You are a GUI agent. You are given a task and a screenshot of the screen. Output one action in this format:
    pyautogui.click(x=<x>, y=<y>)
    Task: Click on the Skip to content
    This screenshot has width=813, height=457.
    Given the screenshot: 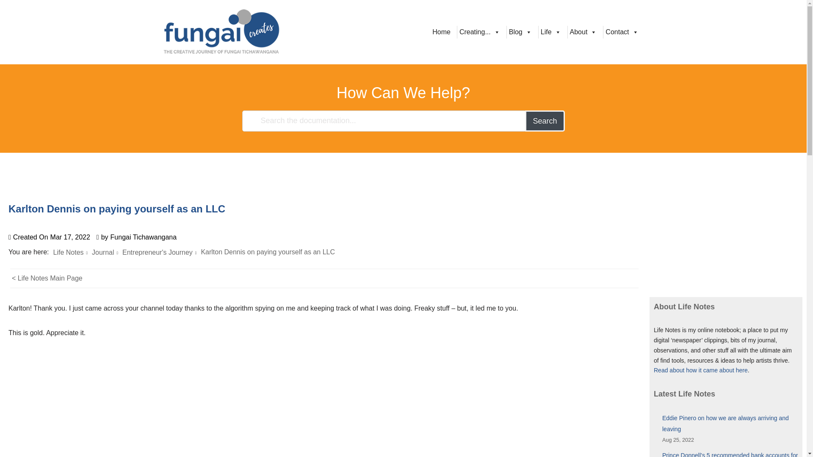 What is the action you would take?
    pyautogui.click(x=6, y=18)
    